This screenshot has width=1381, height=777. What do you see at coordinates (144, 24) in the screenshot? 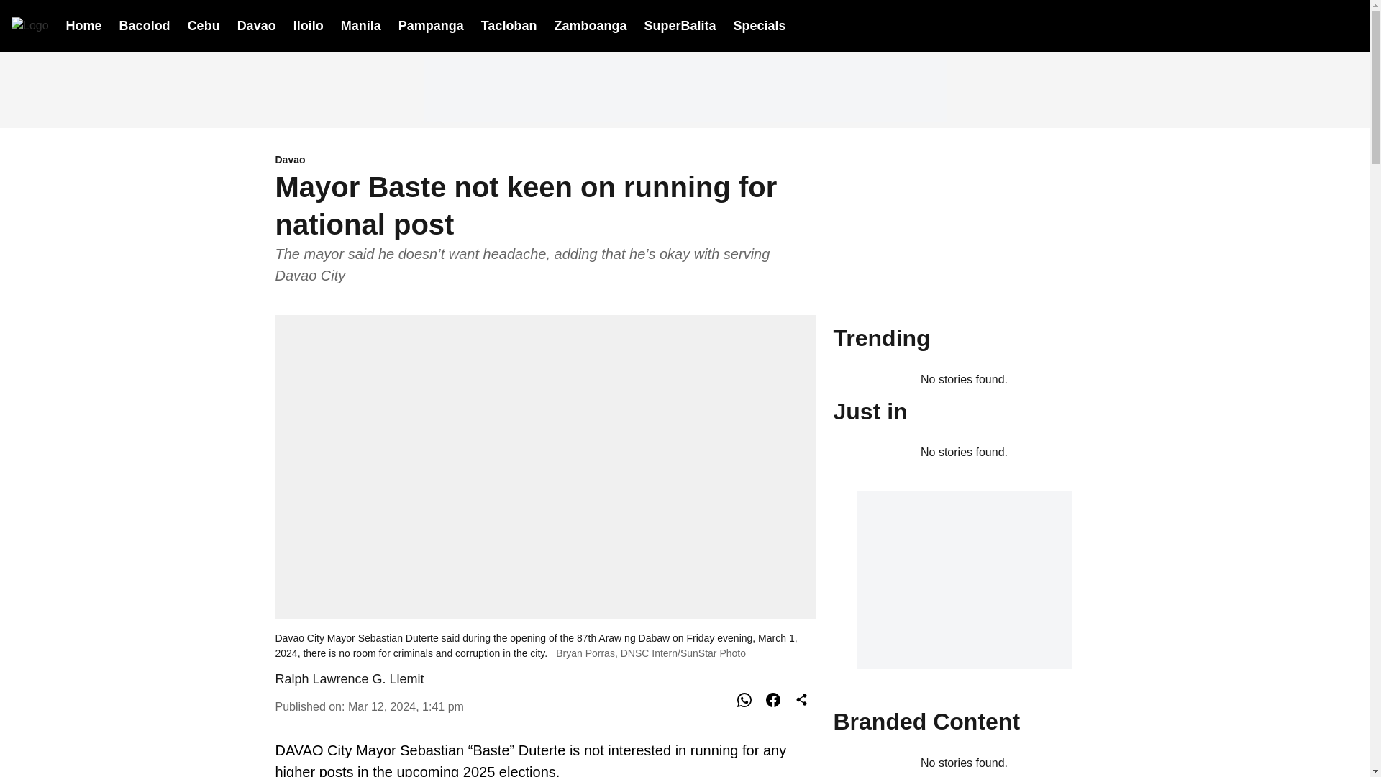
I see `Bacolod` at bounding box center [144, 24].